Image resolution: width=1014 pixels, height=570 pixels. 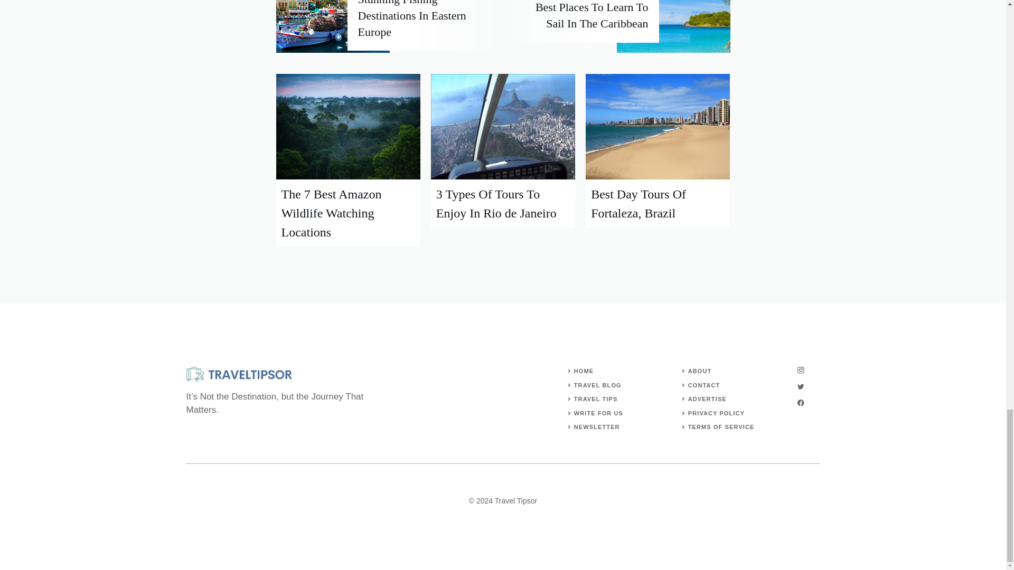 What do you see at coordinates (597, 385) in the screenshot?
I see `TRAVEL BLOG` at bounding box center [597, 385].